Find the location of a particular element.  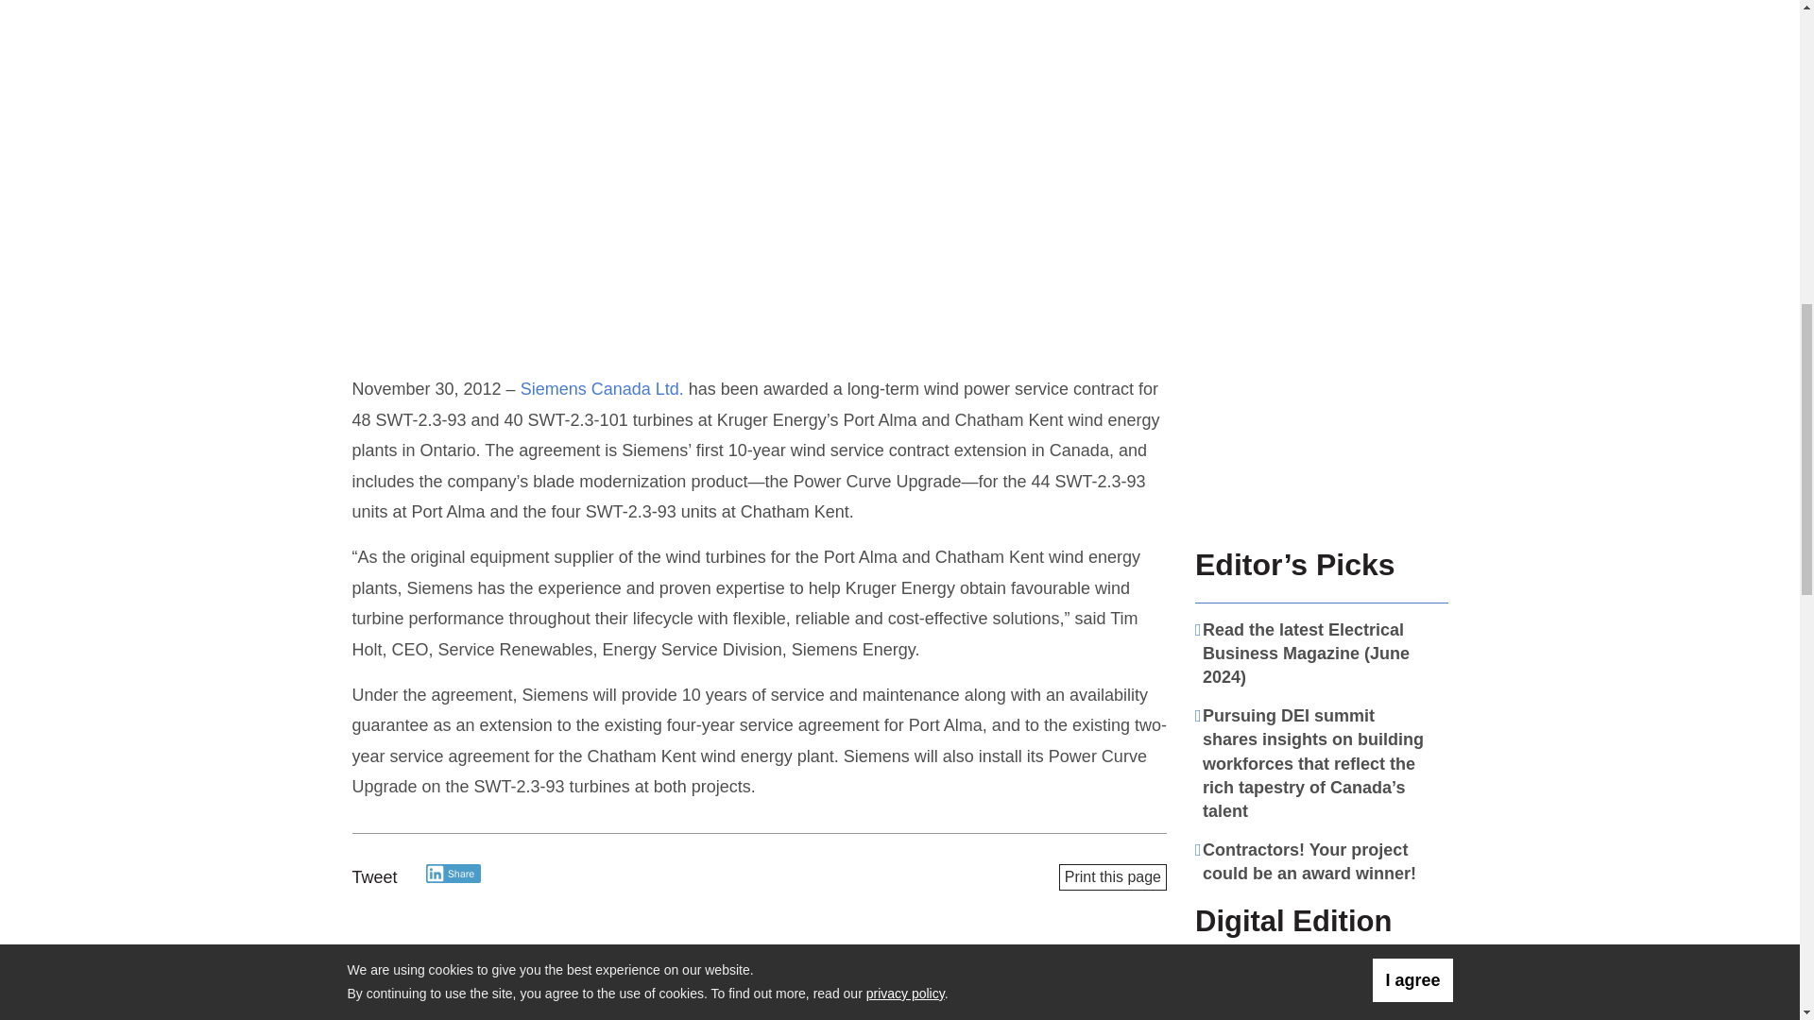

3rd party ad content is located at coordinates (1322, 410).